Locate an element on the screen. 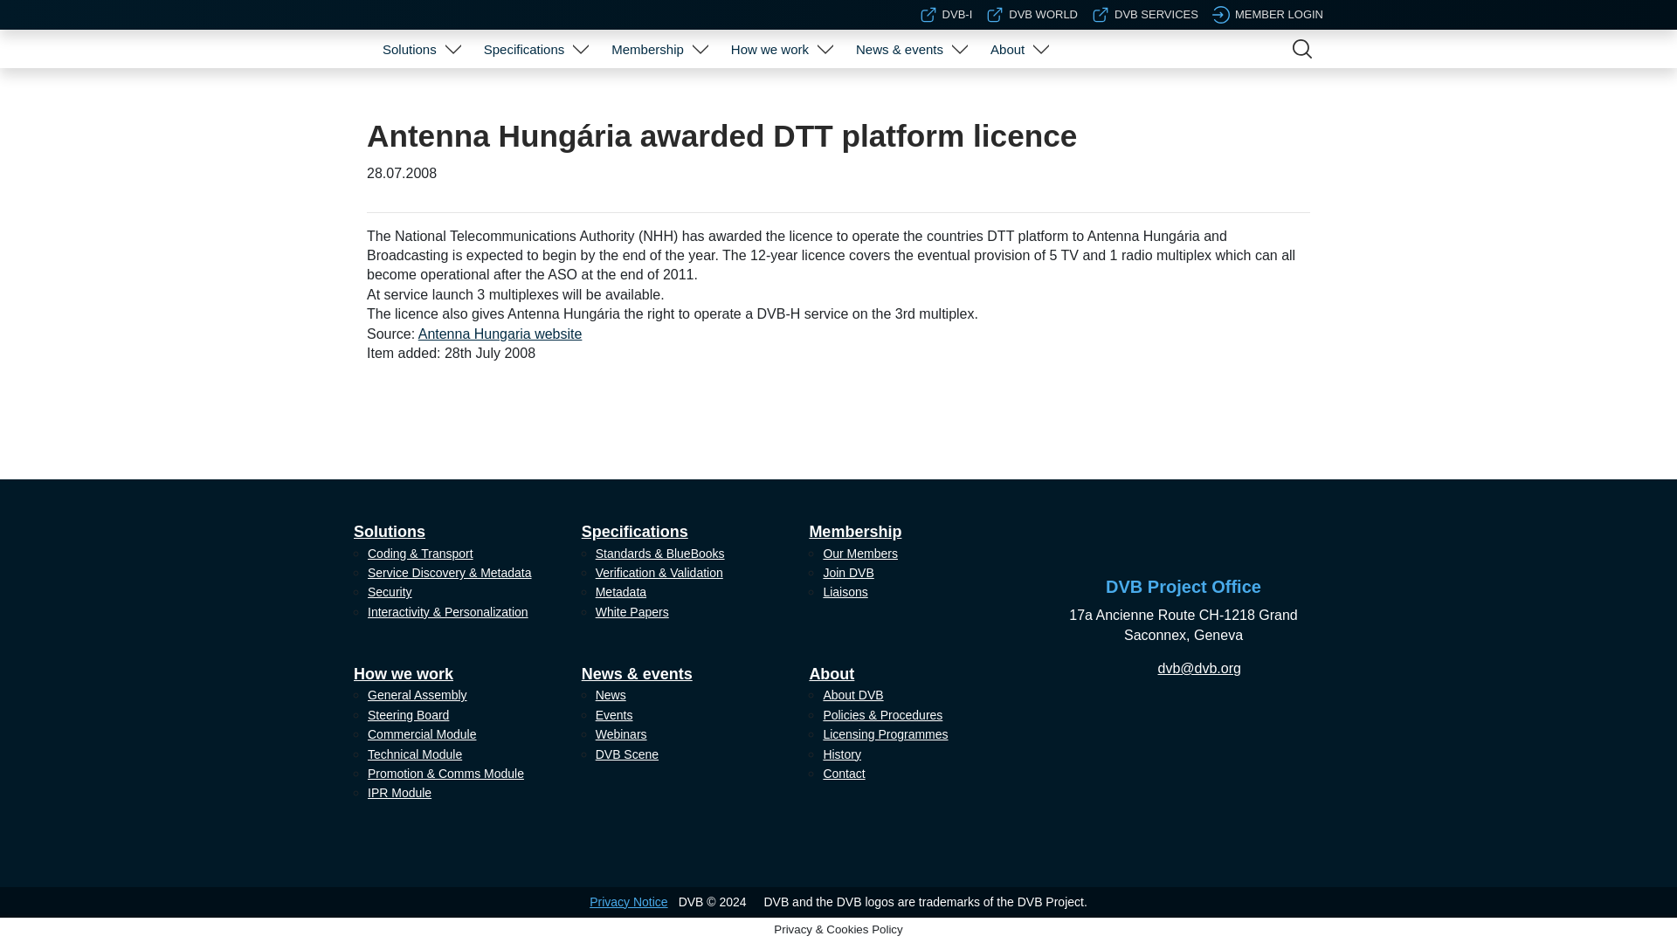  Our Members is located at coordinates (657, 93).